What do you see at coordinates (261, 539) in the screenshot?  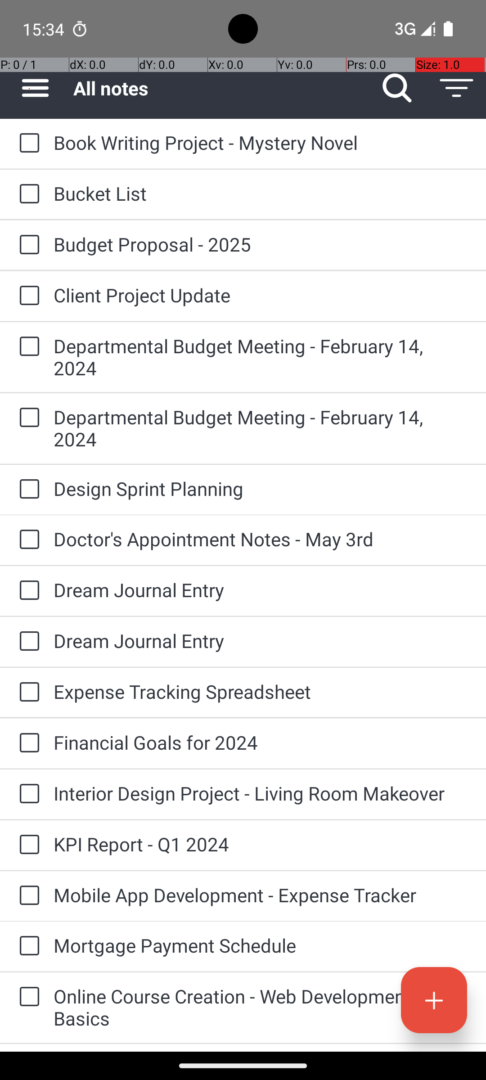 I see `Doctor's Appointment Notes - May 3rd` at bounding box center [261, 539].